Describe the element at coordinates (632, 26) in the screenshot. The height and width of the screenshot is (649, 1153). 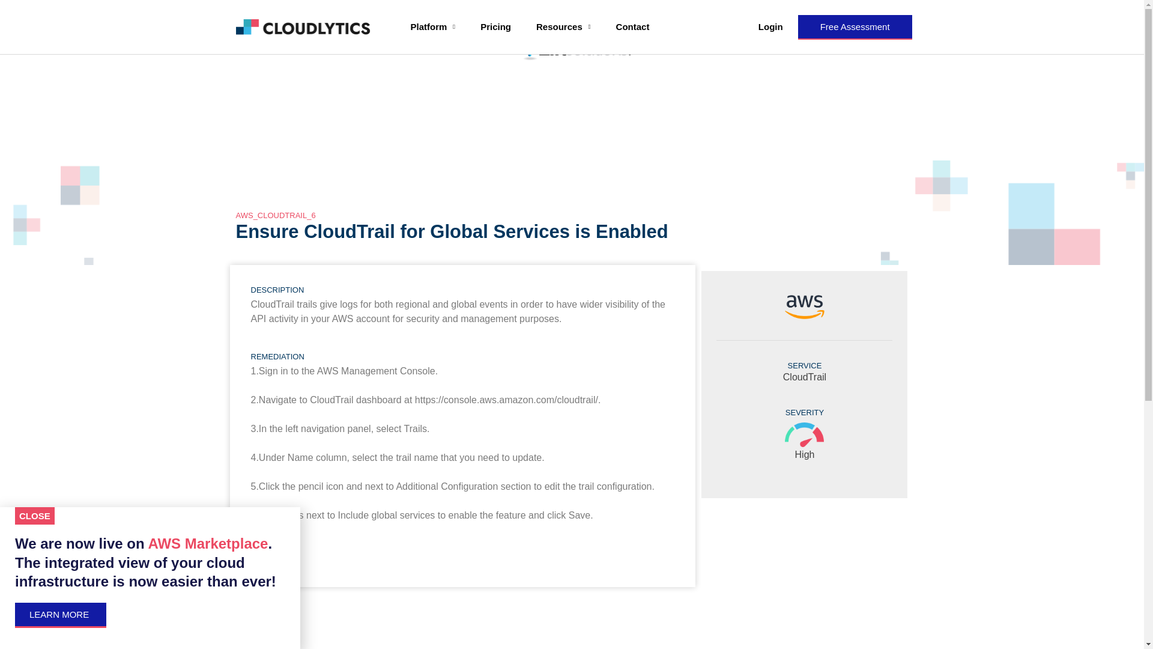
I see `Contact` at that location.